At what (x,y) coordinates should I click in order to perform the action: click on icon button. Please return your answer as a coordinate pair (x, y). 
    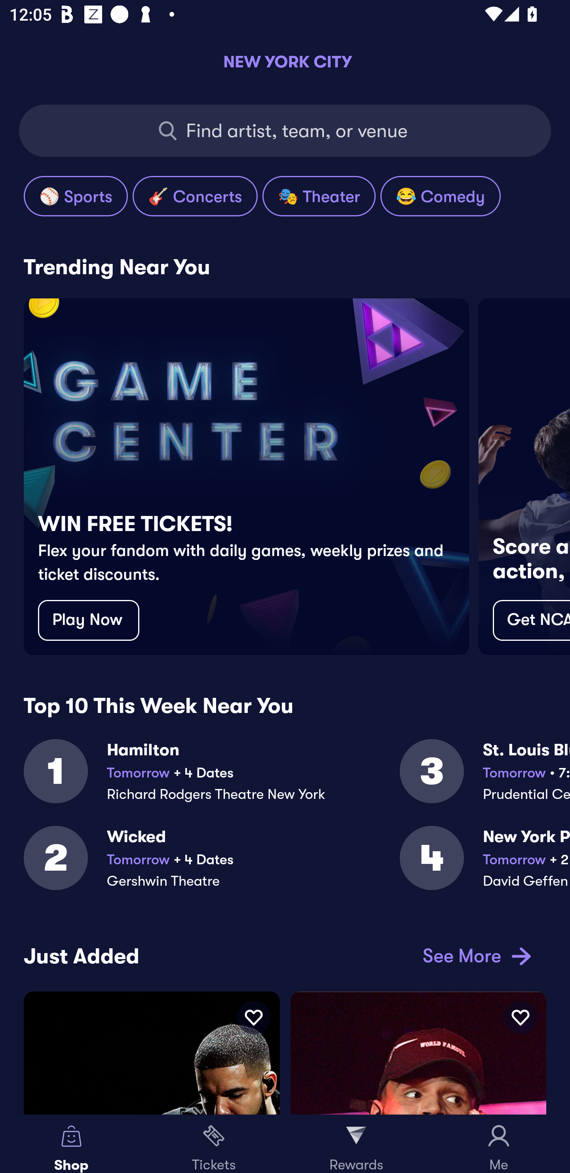
    Looking at the image, I should click on (253, 1017).